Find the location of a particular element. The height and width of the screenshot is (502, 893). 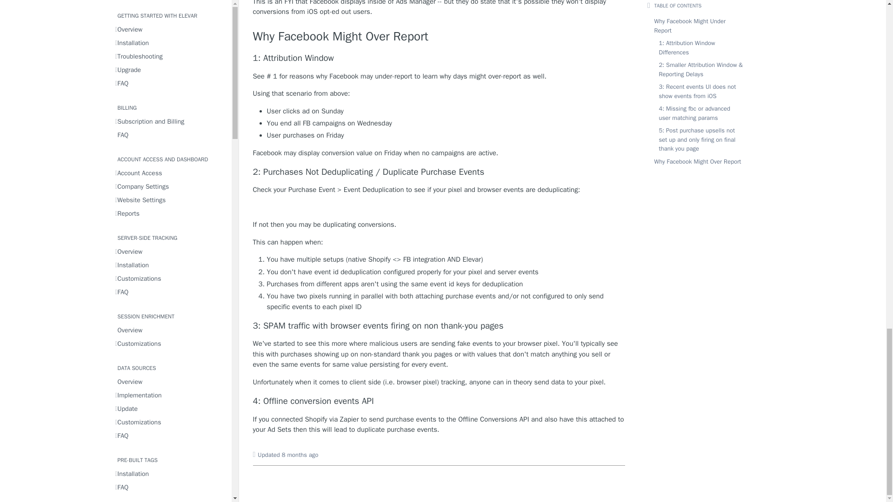

1: Attribution Window is located at coordinates (439, 59).